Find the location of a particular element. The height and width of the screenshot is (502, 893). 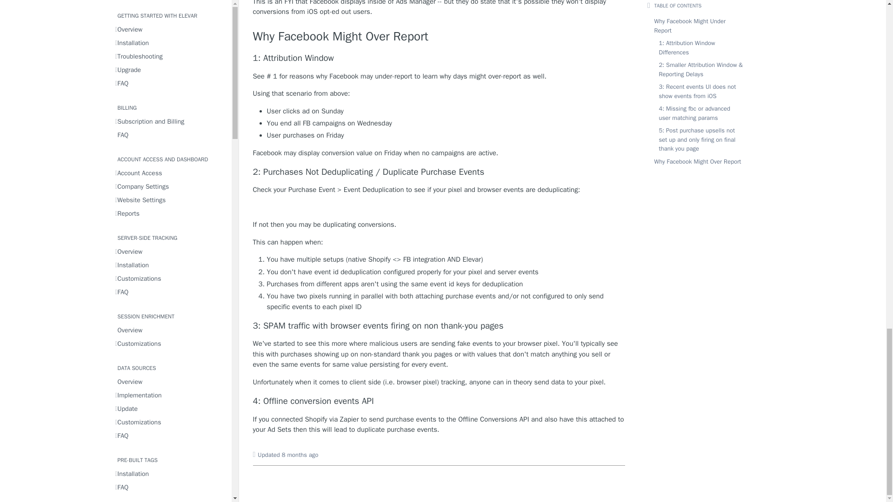

1: Attribution Window is located at coordinates (439, 59).